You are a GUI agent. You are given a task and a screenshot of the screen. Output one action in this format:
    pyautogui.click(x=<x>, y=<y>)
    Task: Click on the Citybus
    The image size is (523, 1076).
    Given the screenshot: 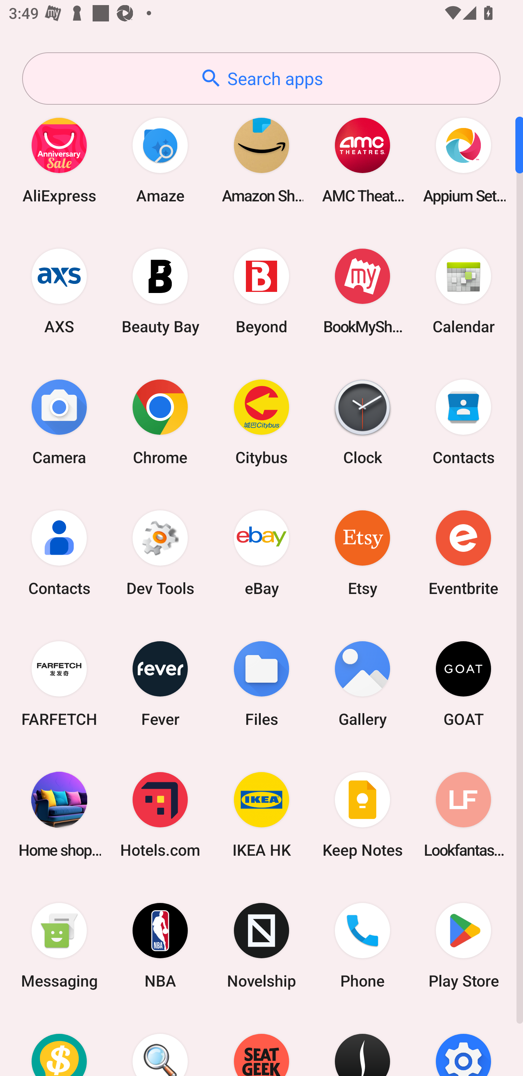 What is the action you would take?
    pyautogui.click(x=261, y=422)
    